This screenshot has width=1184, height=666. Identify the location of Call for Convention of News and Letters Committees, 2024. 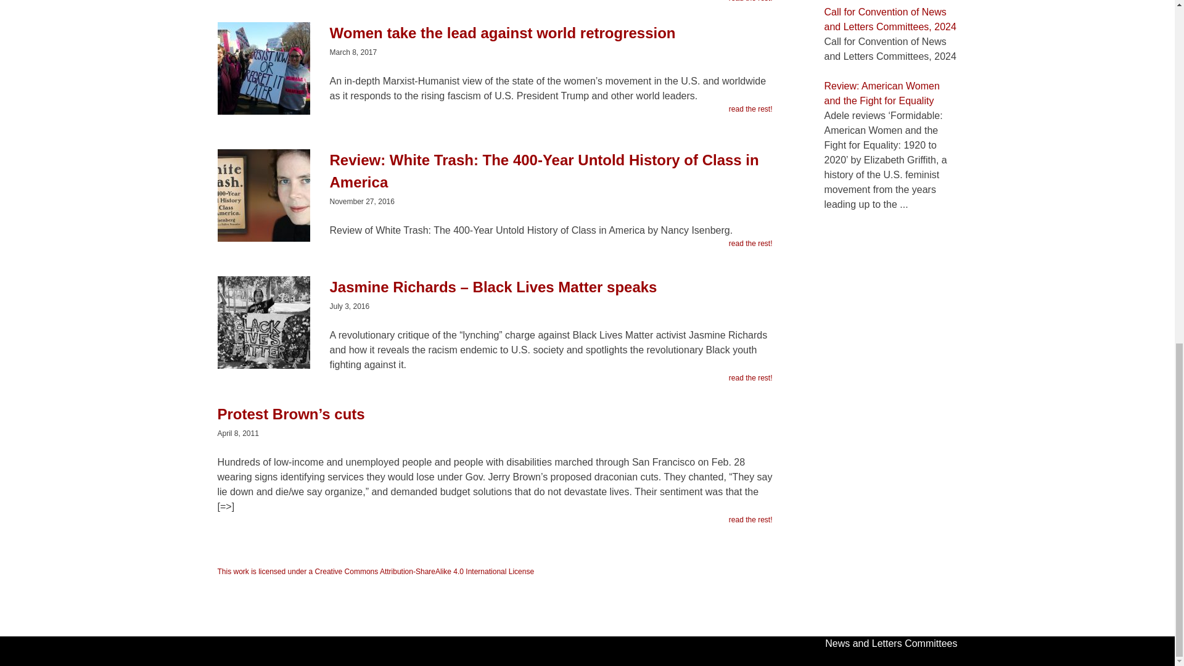
(889, 18).